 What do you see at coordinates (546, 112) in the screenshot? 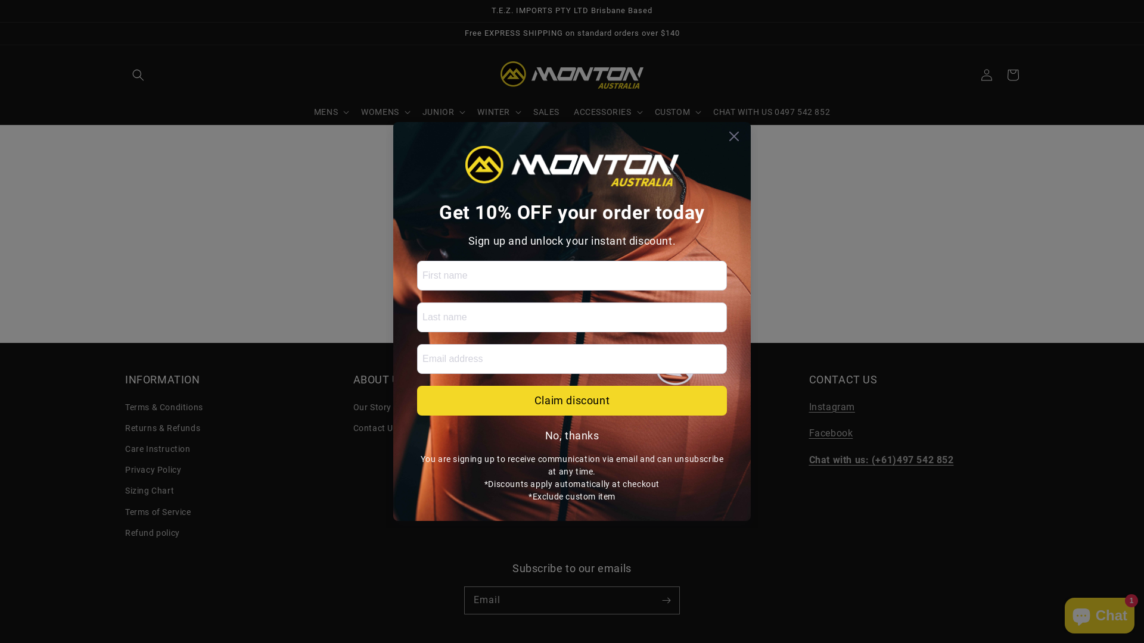
I see `SALES` at bounding box center [546, 112].